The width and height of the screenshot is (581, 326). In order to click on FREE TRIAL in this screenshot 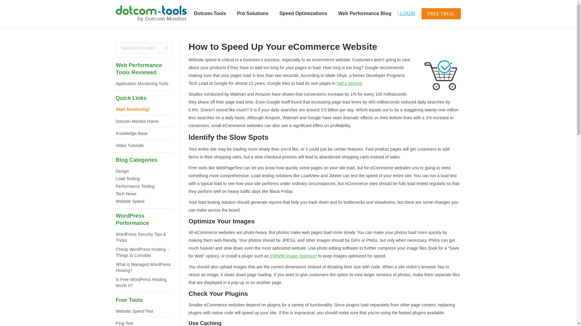, I will do `click(441, 13)`.